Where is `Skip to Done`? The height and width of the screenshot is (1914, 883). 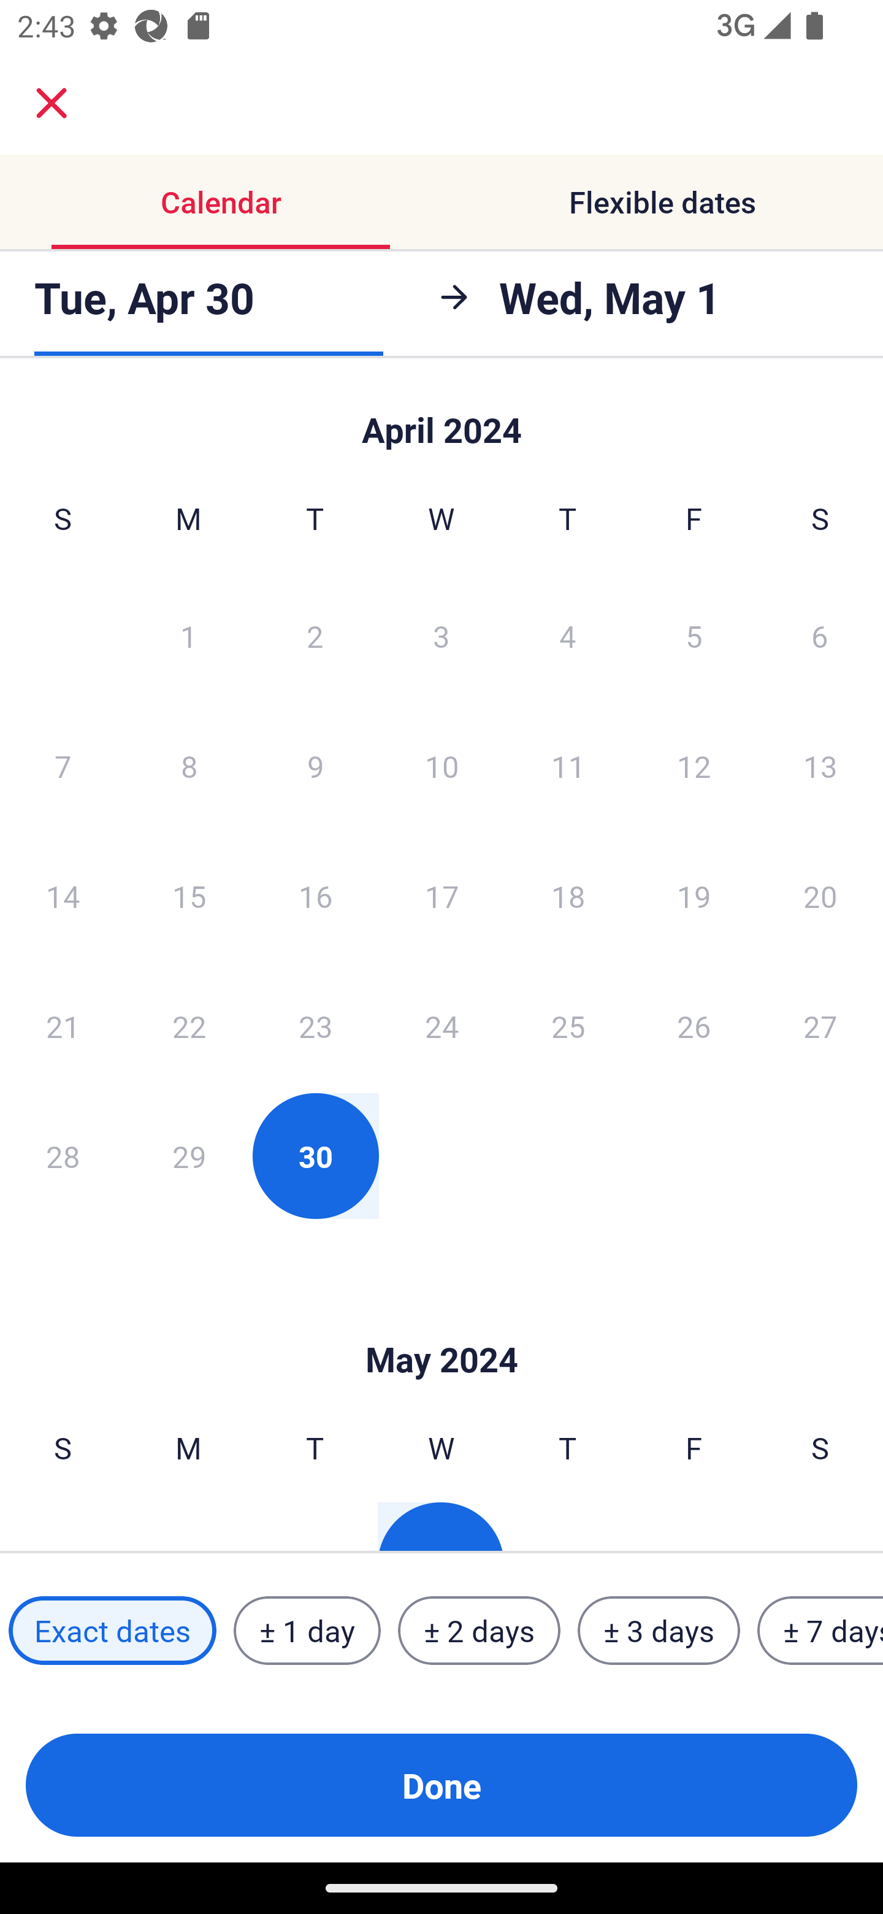
Skip to Done is located at coordinates (442, 1323).